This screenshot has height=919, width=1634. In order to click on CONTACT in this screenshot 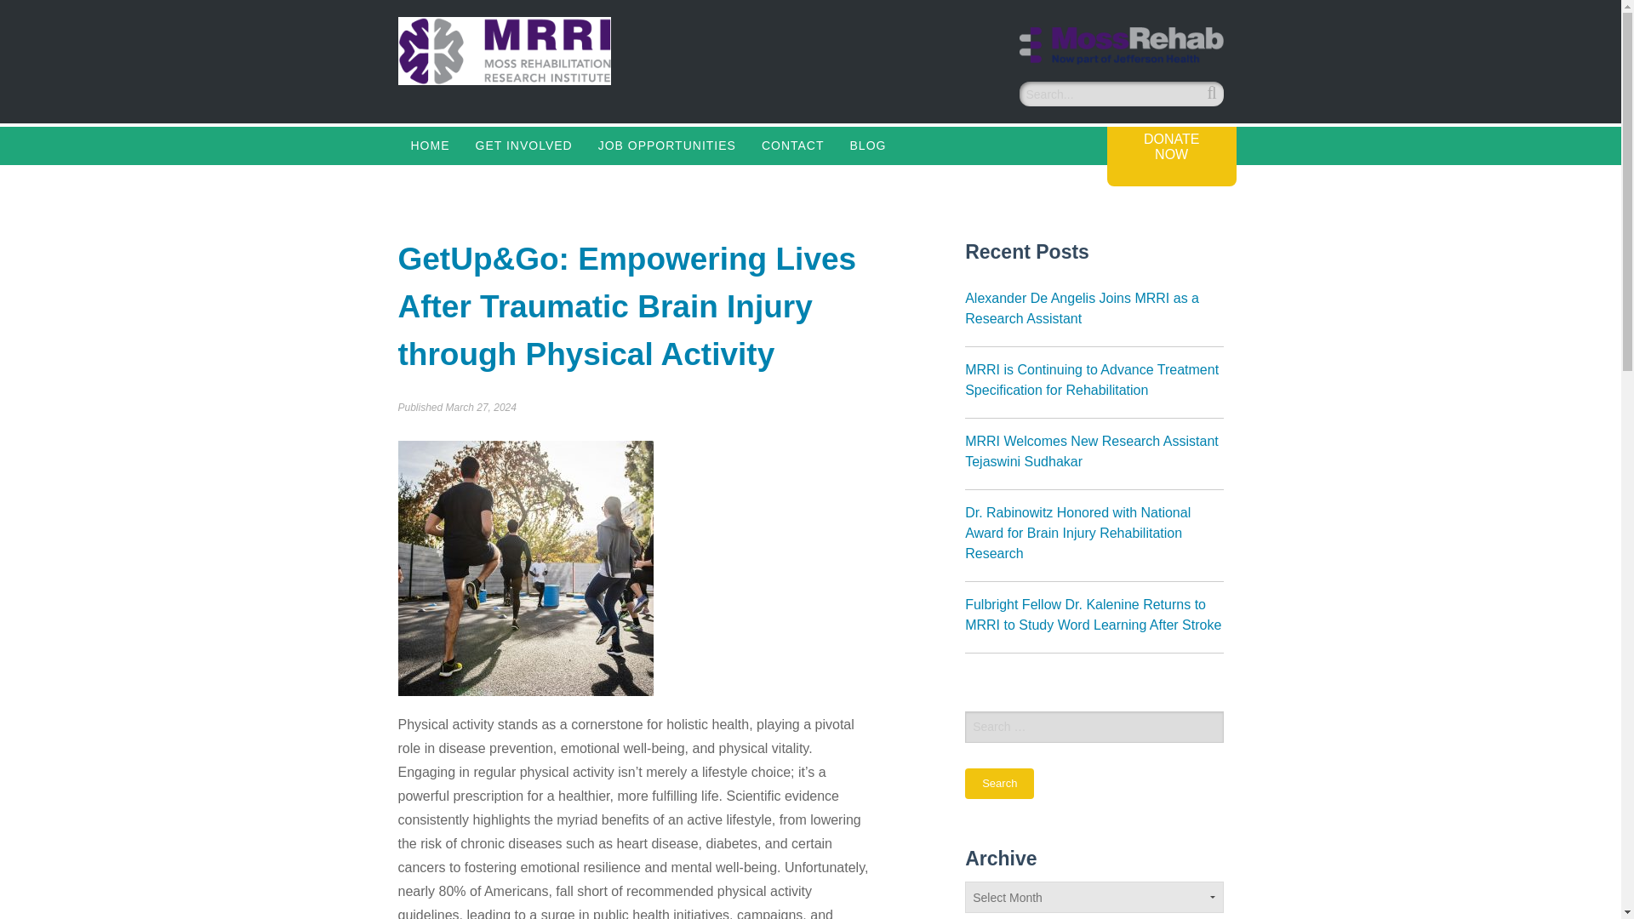, I will do `click(792, 146)`.